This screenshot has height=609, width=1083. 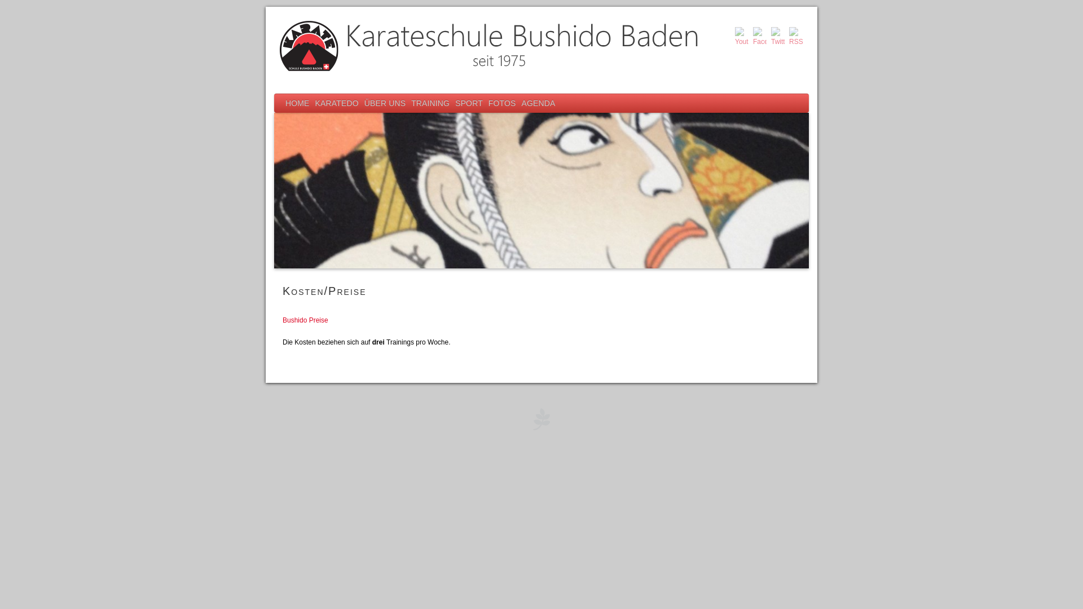 What do you see at coordinates (469, 104) in the screenshot?
I see `SPORT` at bounding box center [469, 104].